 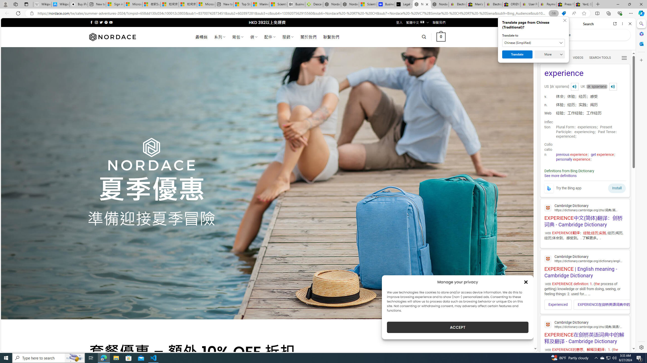 What do you see at coordinates (547, 58) in the screenshot?
I see `WEB  ` at bounding box center [547, 58].